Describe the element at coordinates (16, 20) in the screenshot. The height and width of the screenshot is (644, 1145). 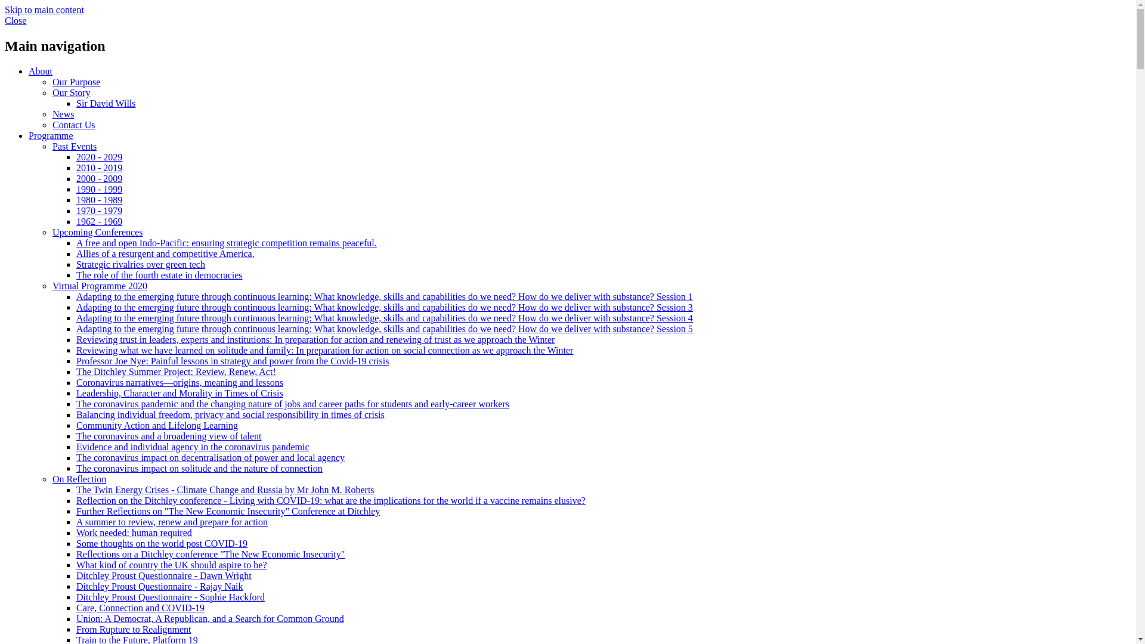
I see `Close` at that location.